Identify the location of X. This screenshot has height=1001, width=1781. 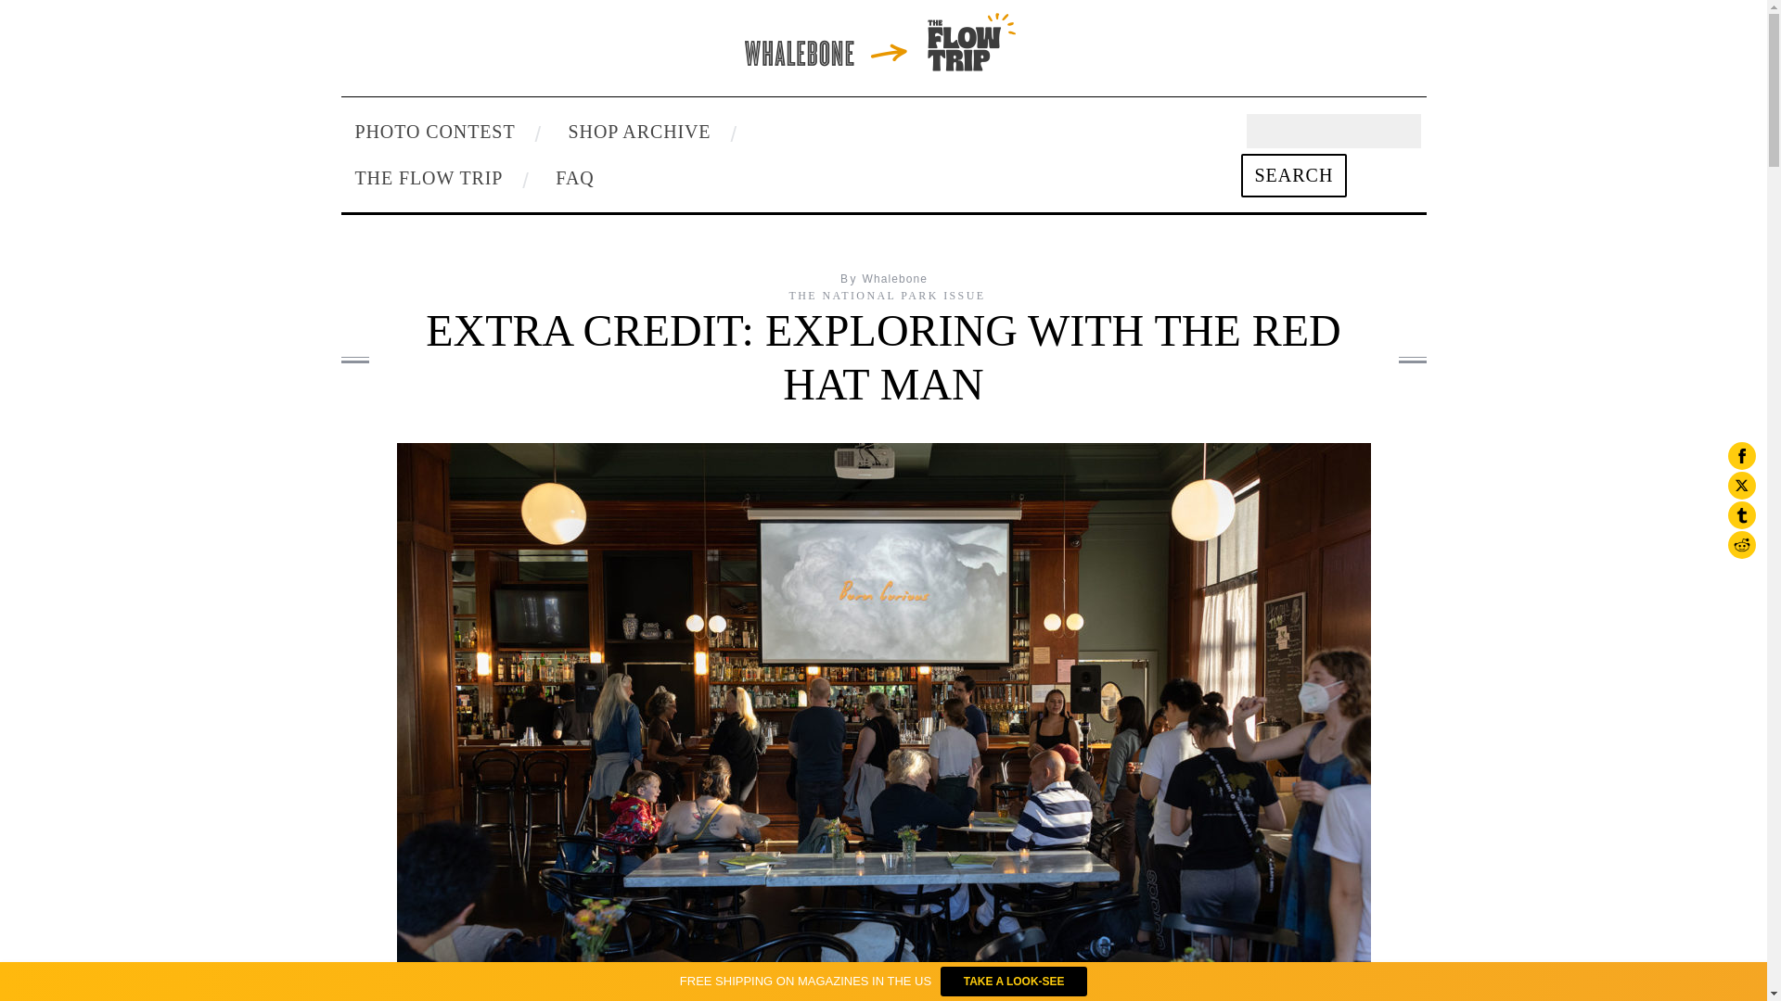
(1742, 485).